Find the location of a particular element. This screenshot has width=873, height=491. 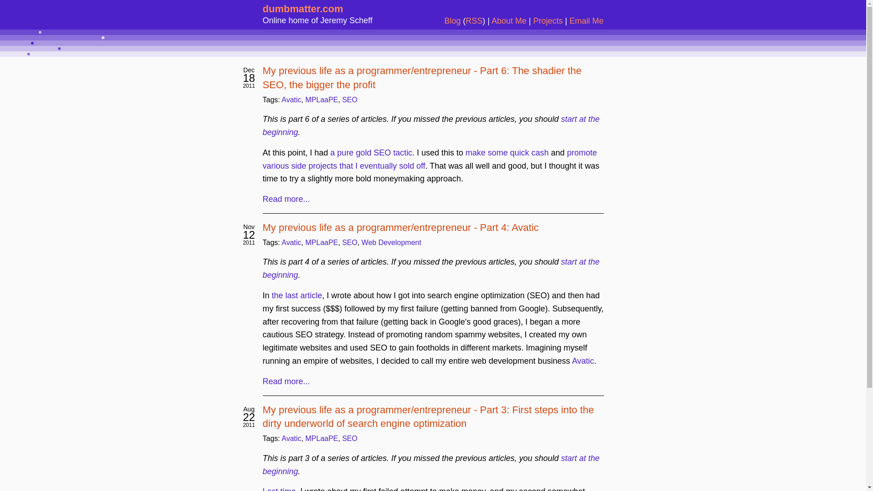

start at the beginning is located at coordinates (431, 125).